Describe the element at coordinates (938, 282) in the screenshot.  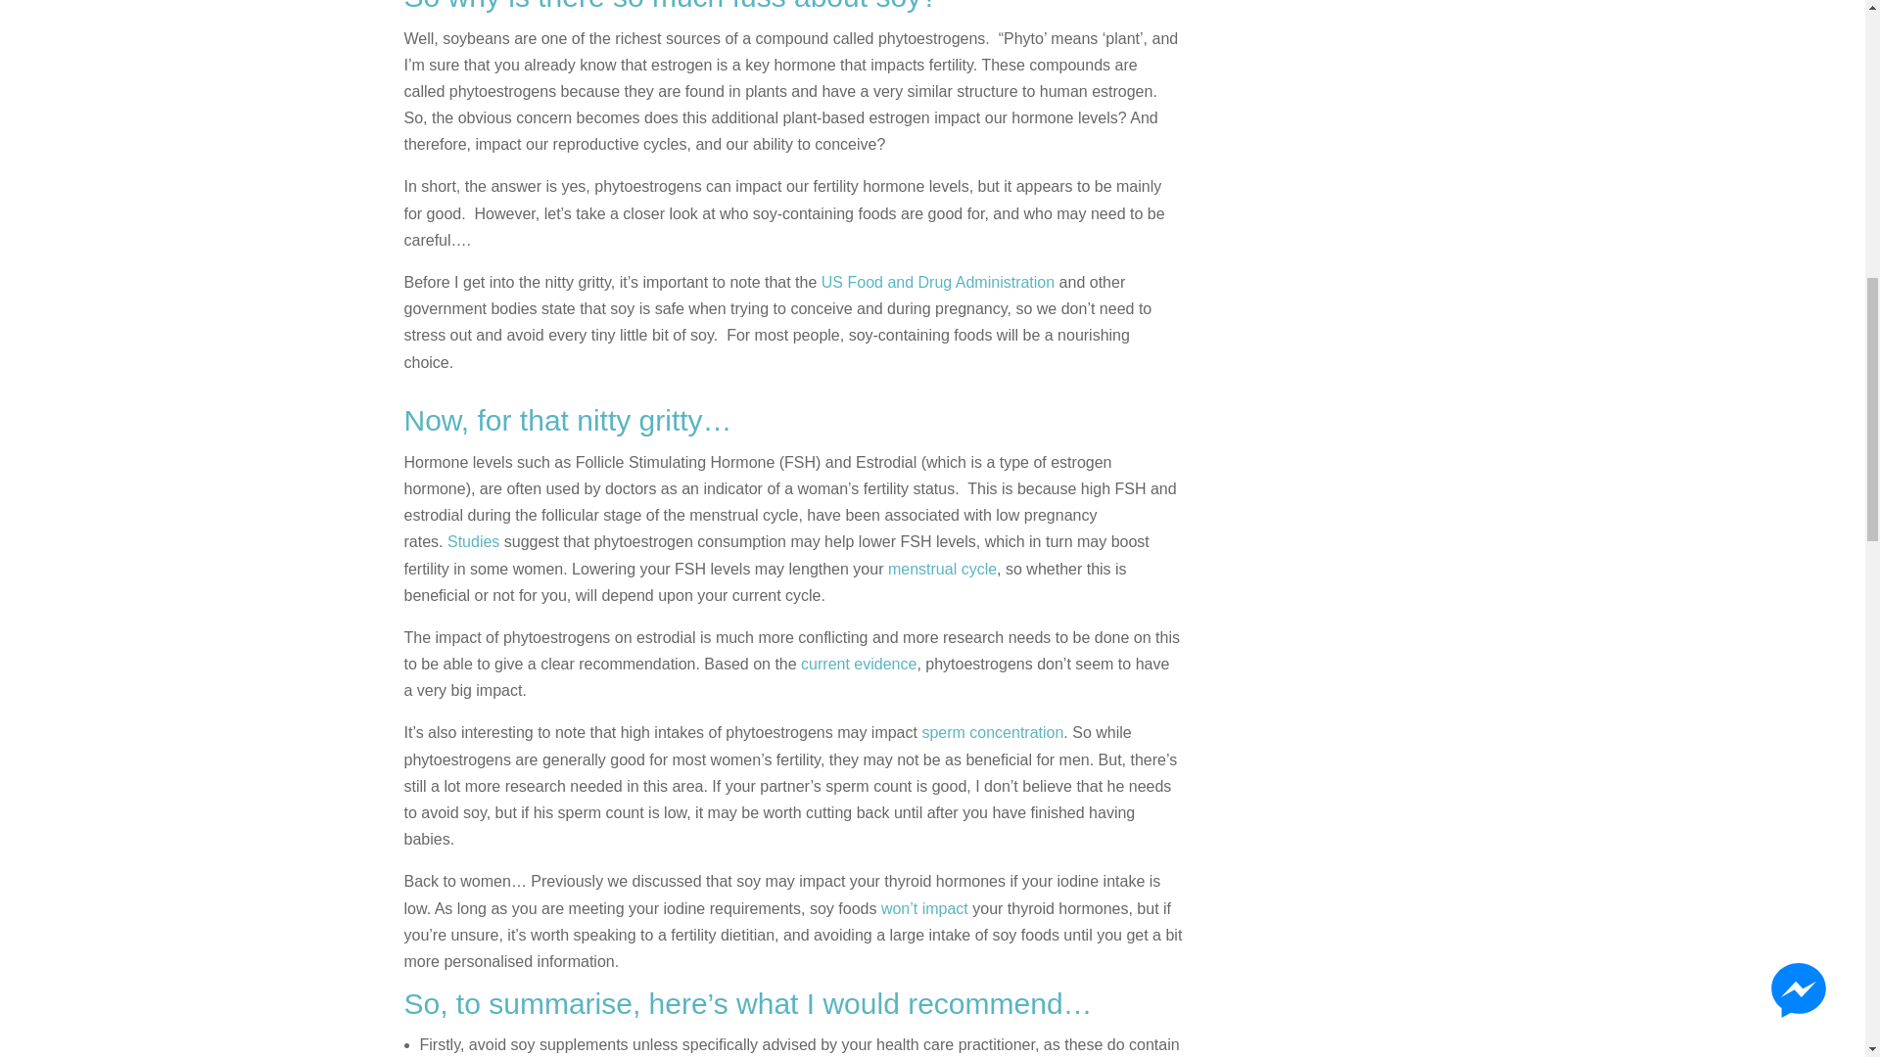
I see `US Food and Drug Administration` at that location.